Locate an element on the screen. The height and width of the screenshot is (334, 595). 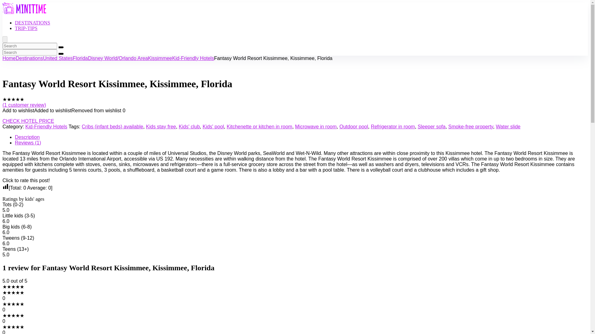
Florida is located at coordinates (80, 58).